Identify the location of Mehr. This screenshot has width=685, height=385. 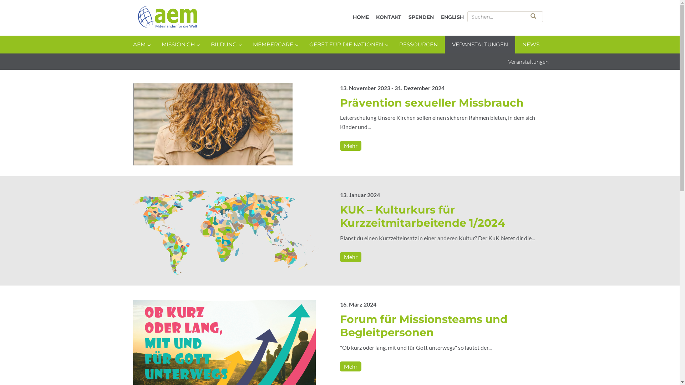
(350, 257).